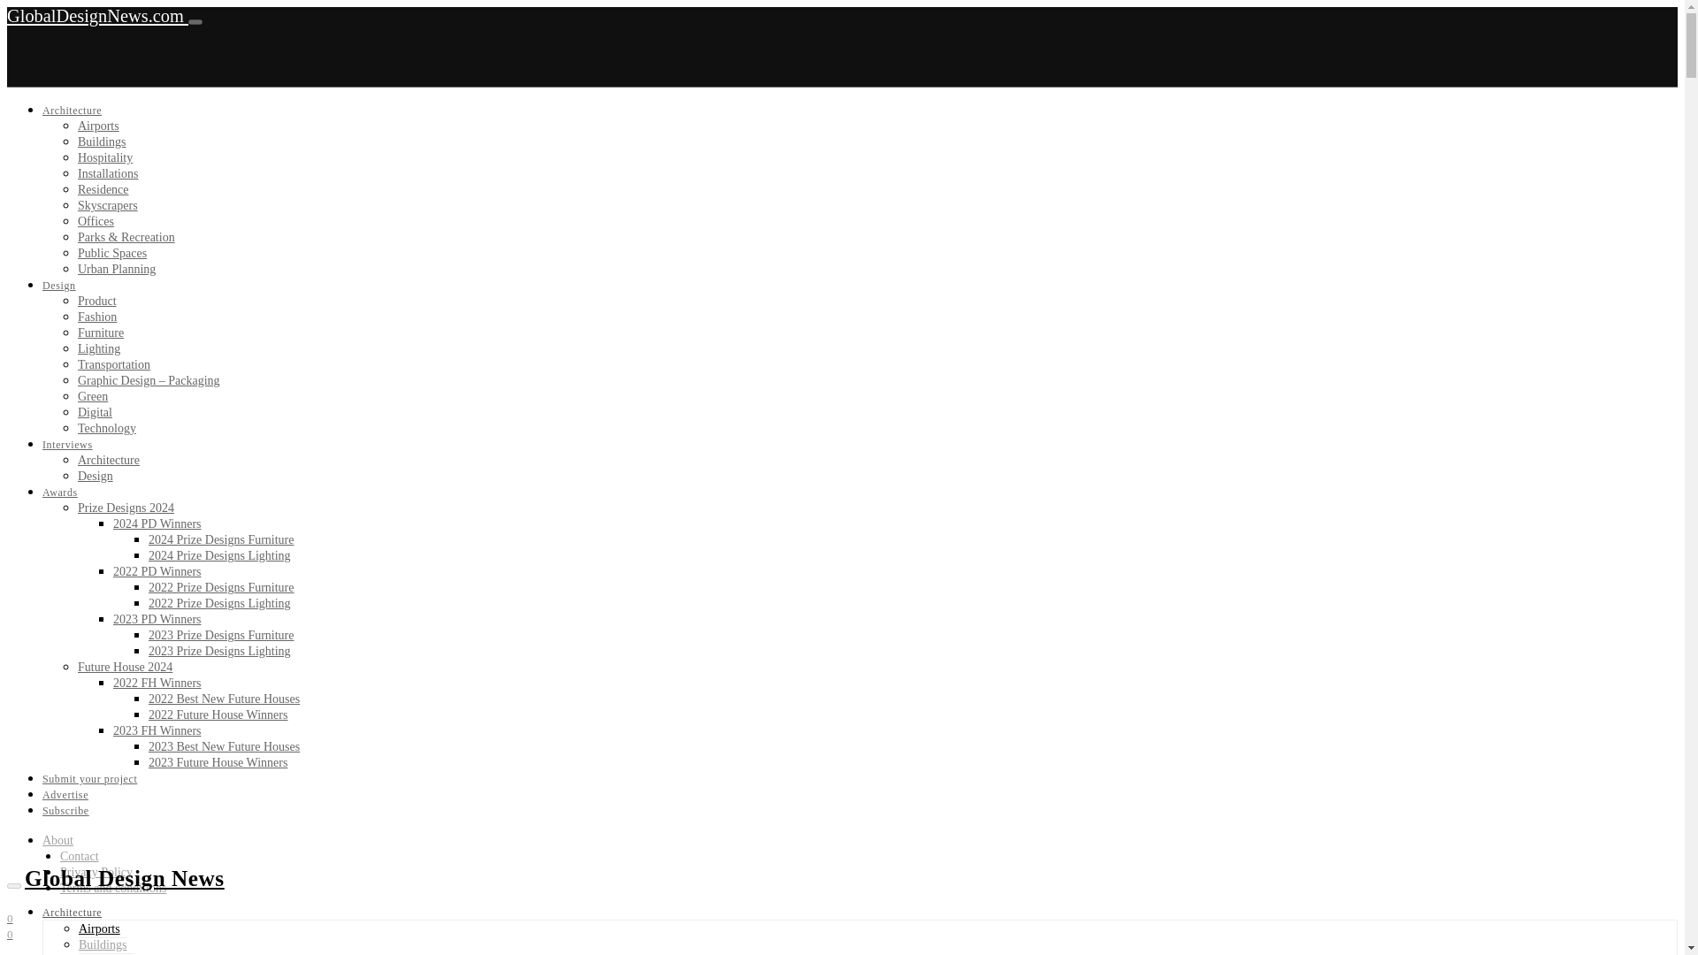 This screenshot has width=1698, height=955. What do you see at coordinates (221, 587) in the screenshot?
I see `2022 Prize Designs Furniture` at bounding box center [221, 587].